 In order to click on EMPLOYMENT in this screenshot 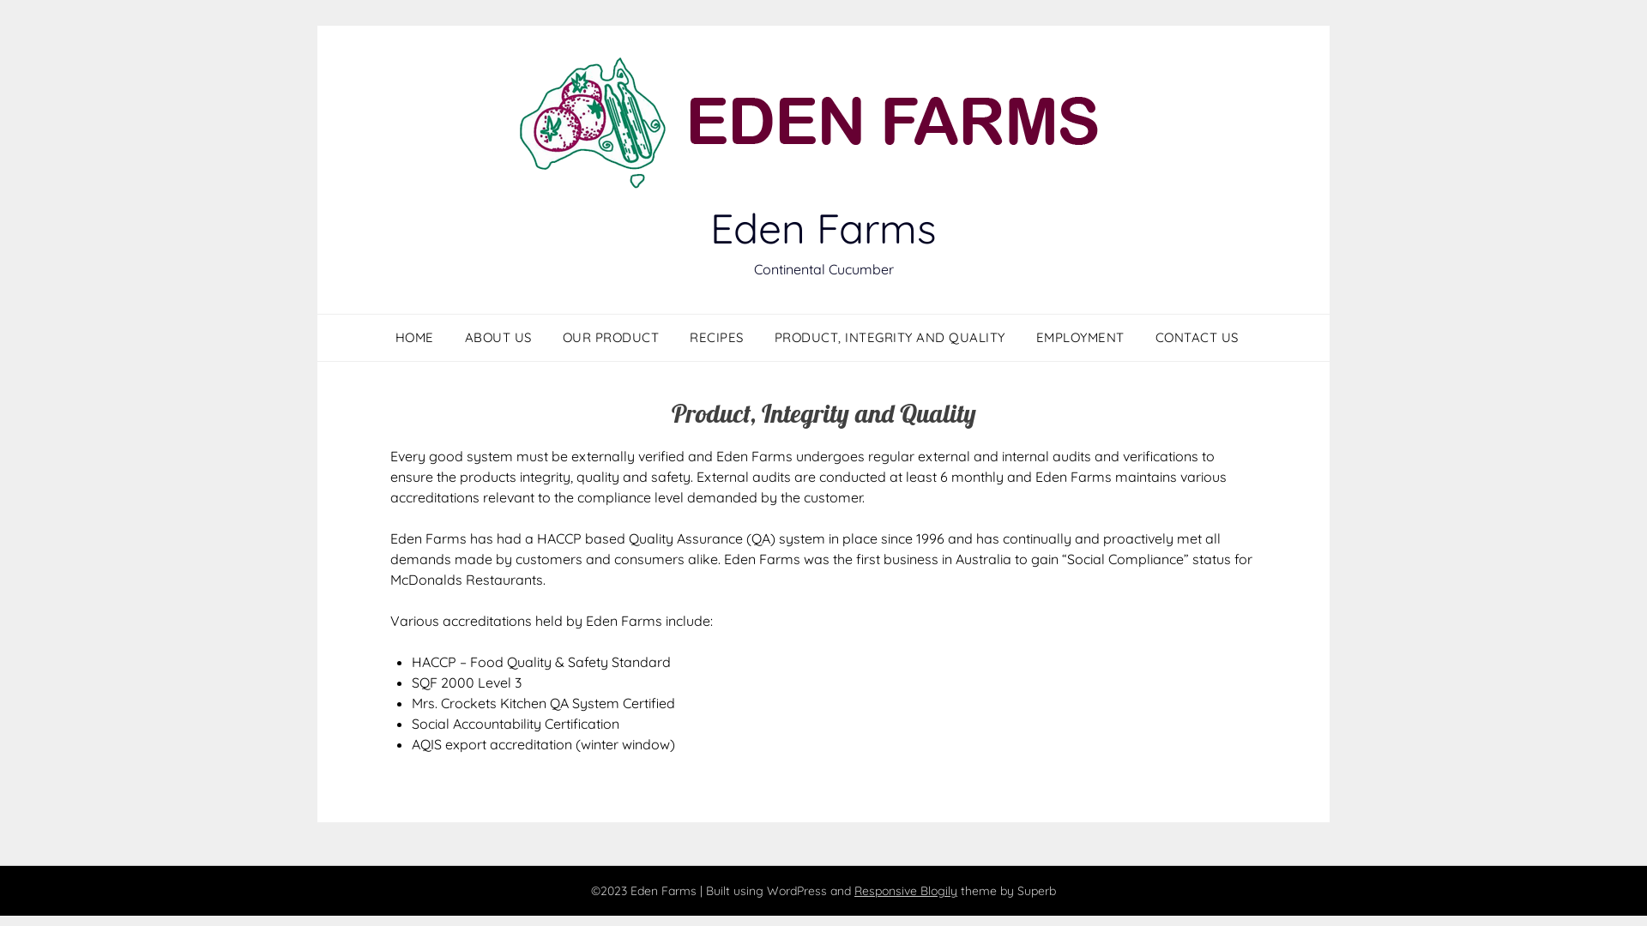, I will do `click(1081, 338)`.